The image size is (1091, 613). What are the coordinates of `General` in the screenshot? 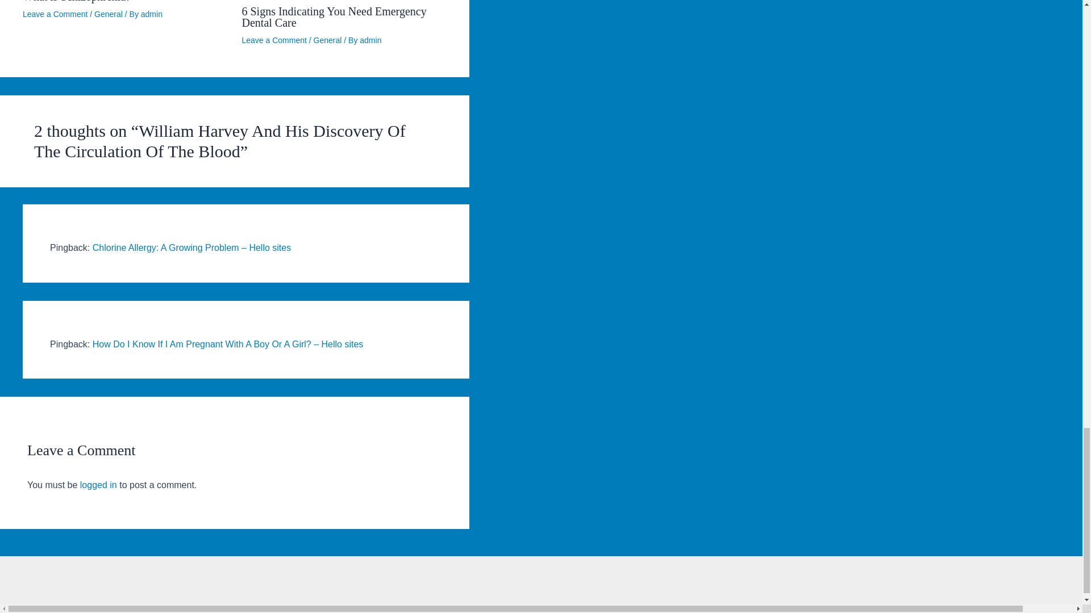 It's located at (108, 14).